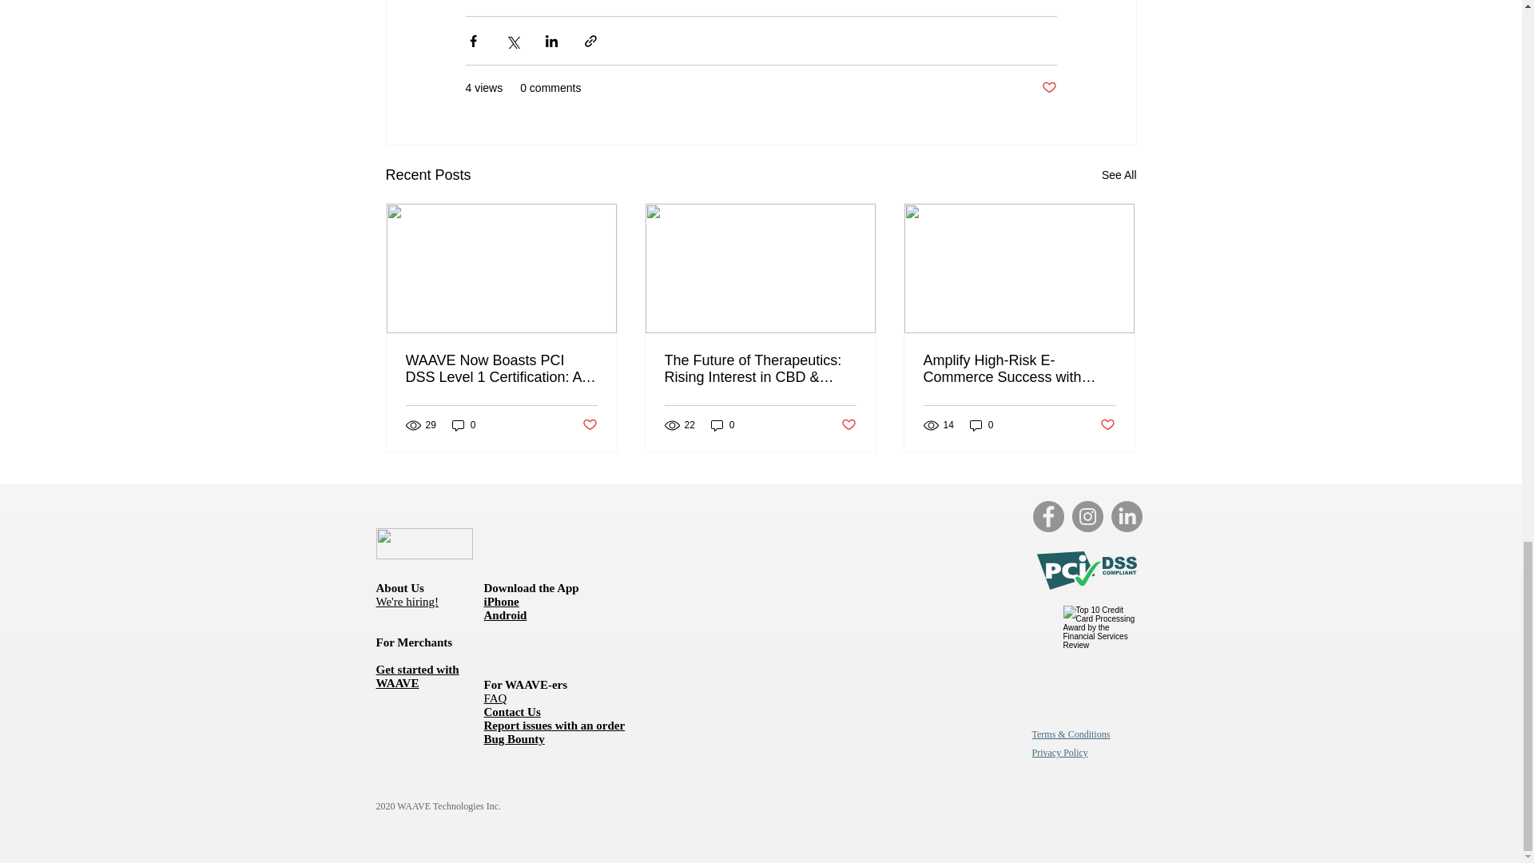 The width and height of the screenshot is (1534, 863). Describe the element at coordinates (407, 602) in the screenshot. I see `We're hiring!` at that location.